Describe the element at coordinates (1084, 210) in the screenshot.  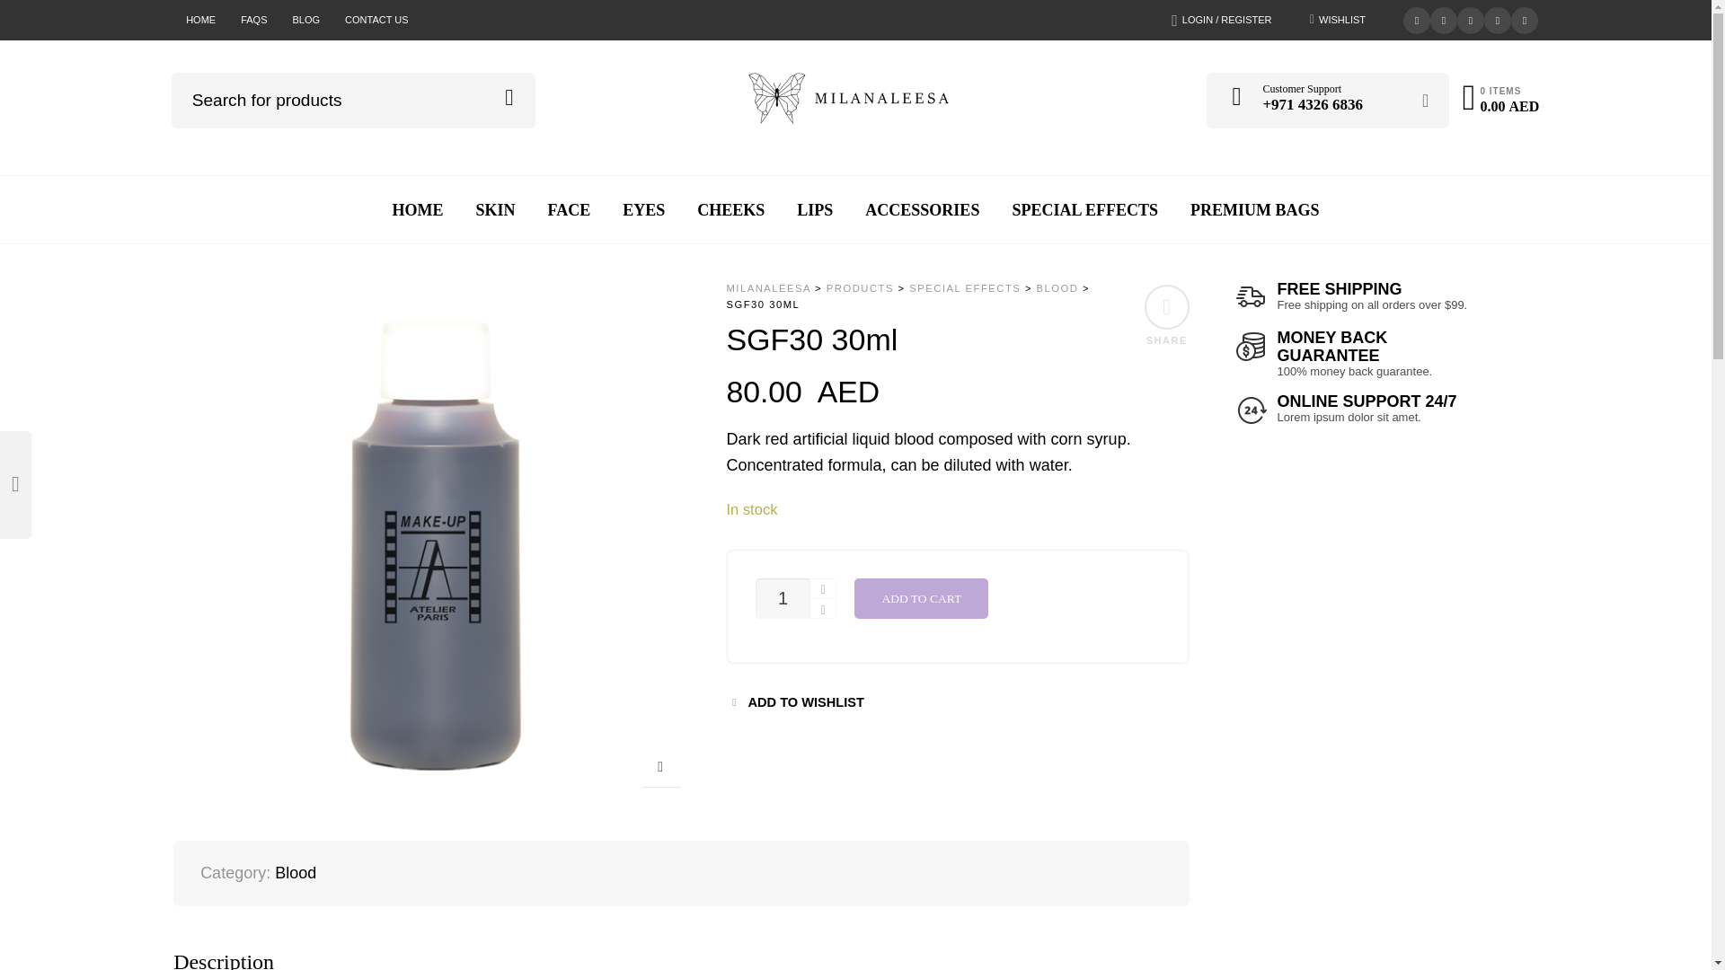
I see `SPECIAL EFFECTS` at that location.